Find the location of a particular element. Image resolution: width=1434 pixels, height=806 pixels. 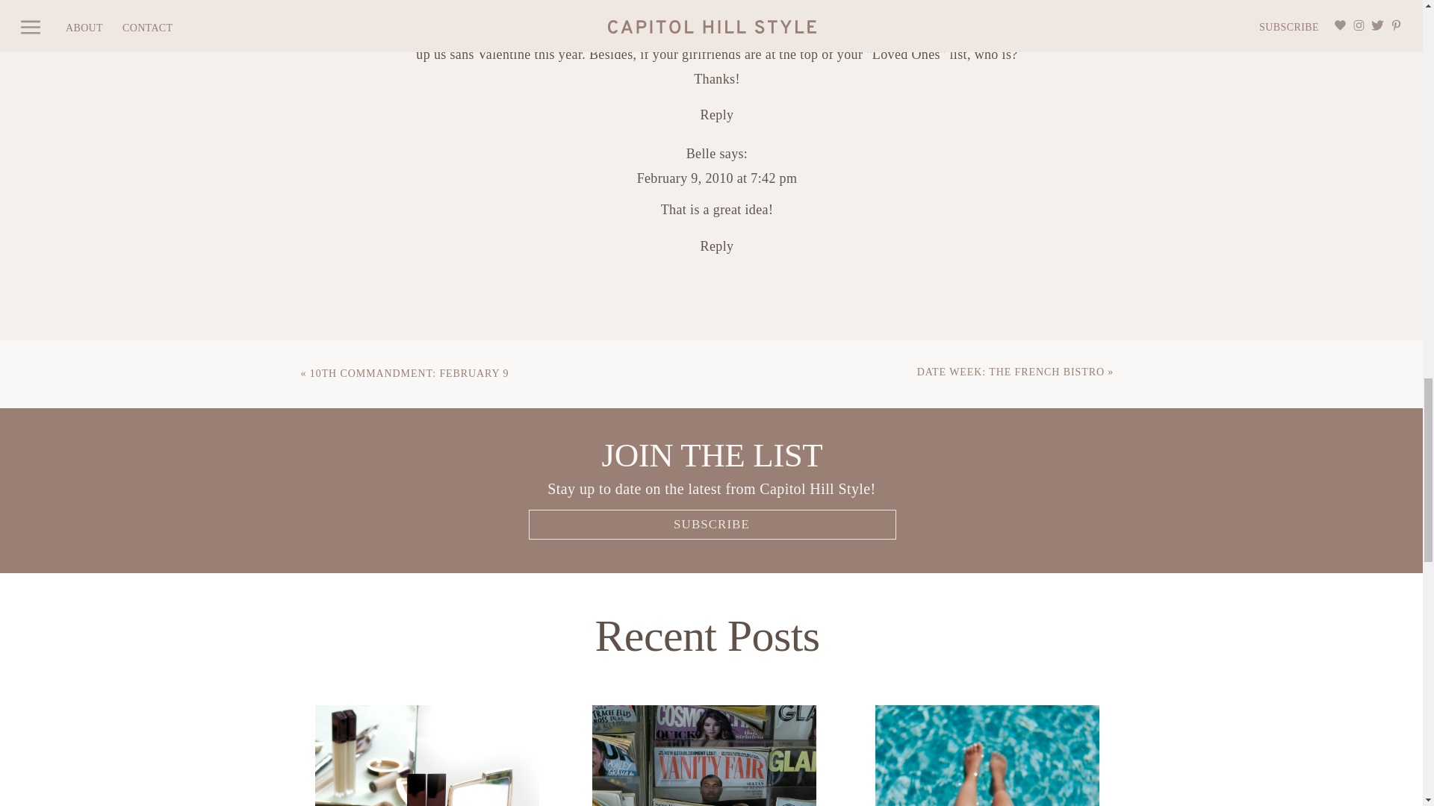

DATE WEEK: THE FRENCH BISTRO is located at coordinates (1011, 372).